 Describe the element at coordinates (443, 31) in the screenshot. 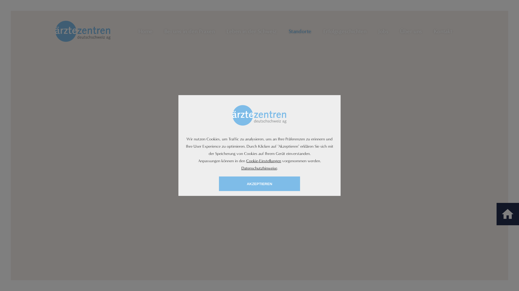

I see `Kontakt` at that location.